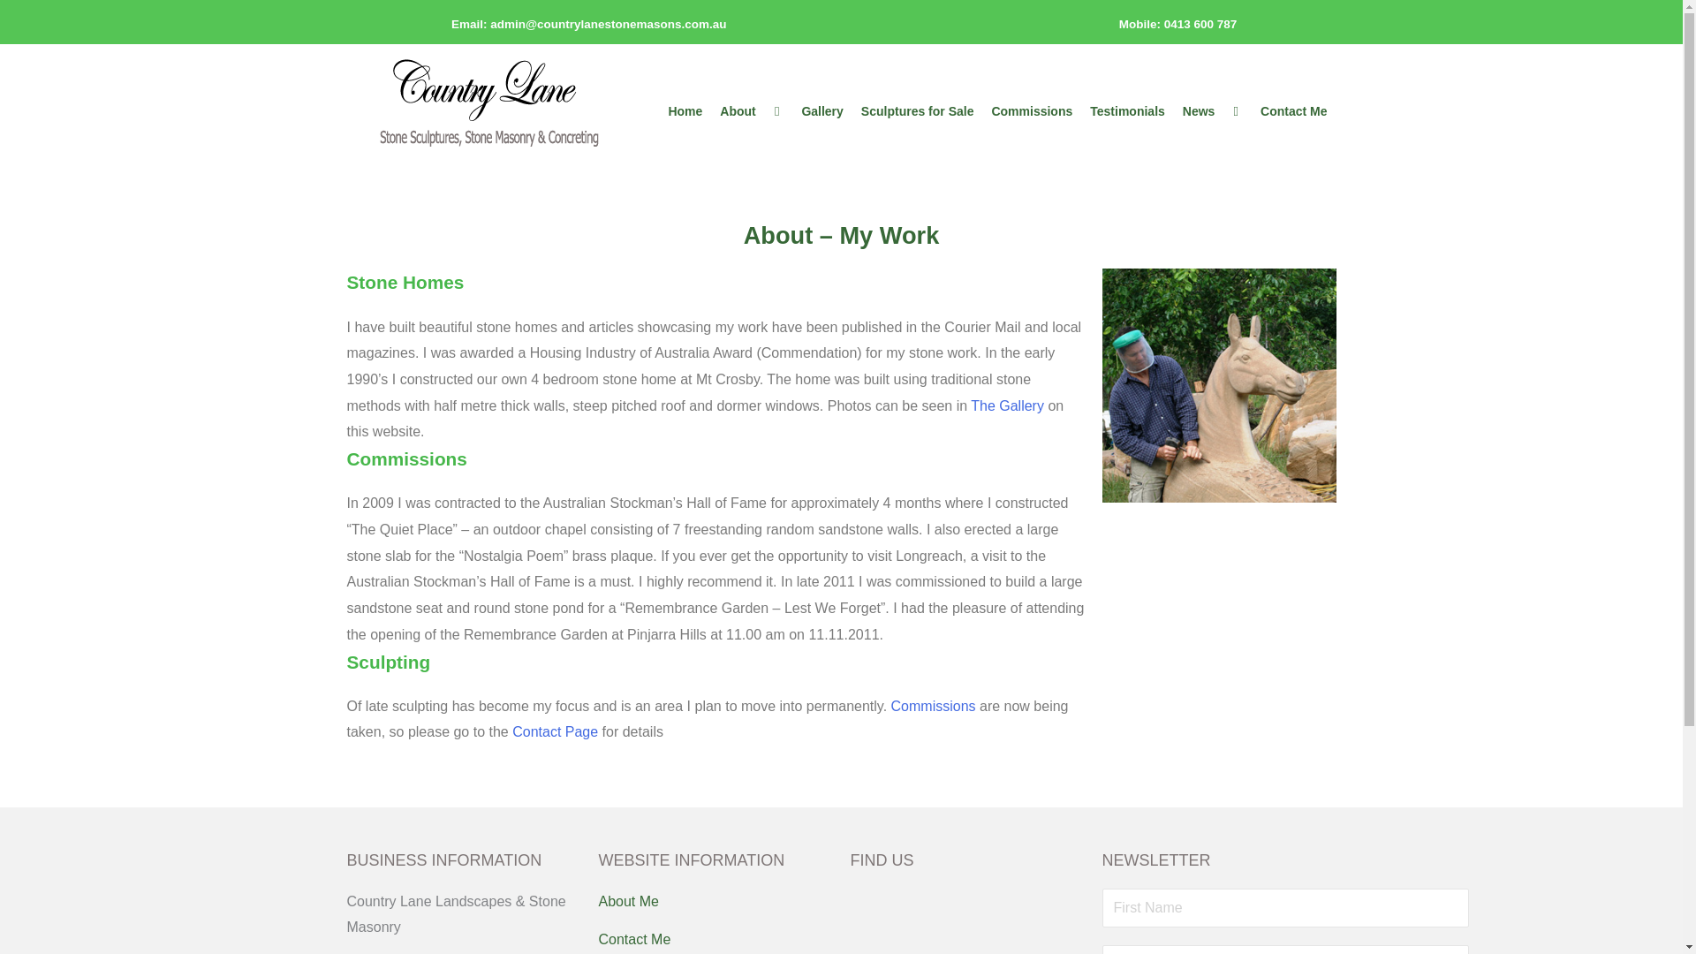 The height and width of the screenshot is (954, 1696). I want to click on About, so click(751, 111).